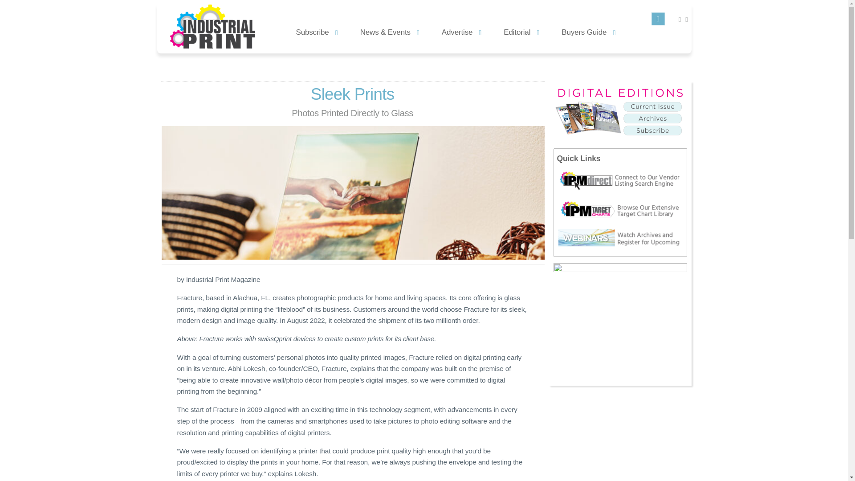 This screenshot has width=855, height=481. I want to click on Editorial, so click(521, 31).